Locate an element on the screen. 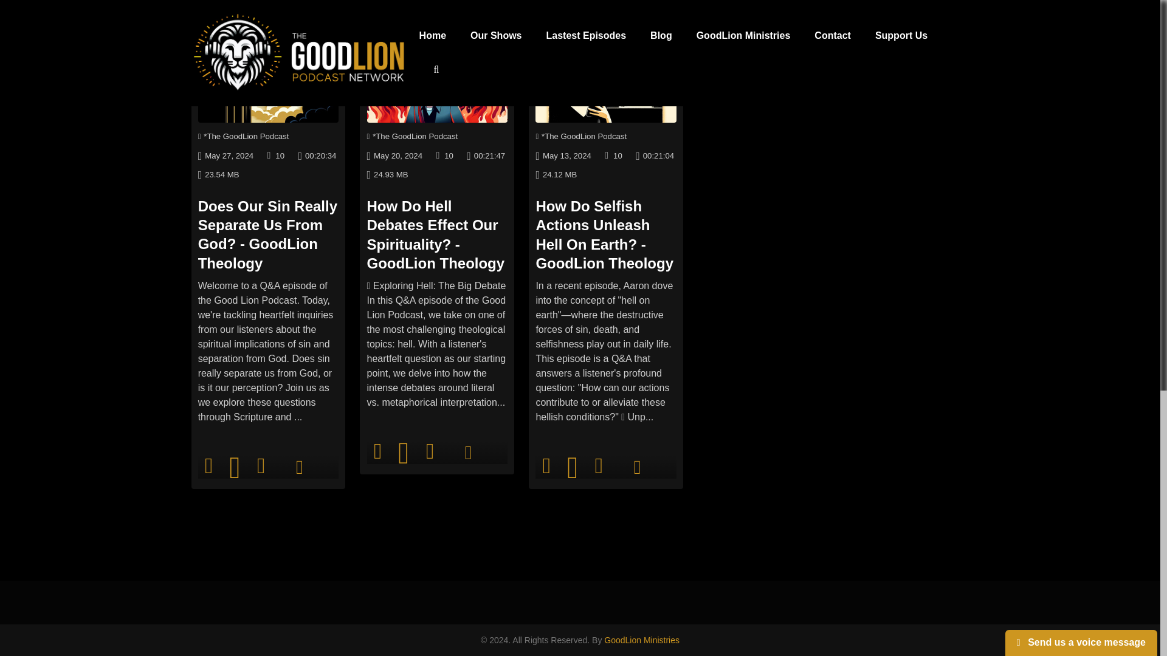 The height and width of the screenshot is (656, 1167). 10 is located at coordinates (280, 155).